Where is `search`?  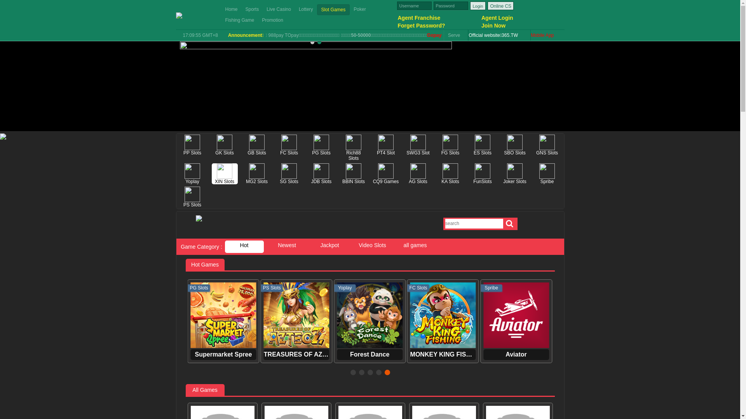 search is located at coordinates (510, 224).